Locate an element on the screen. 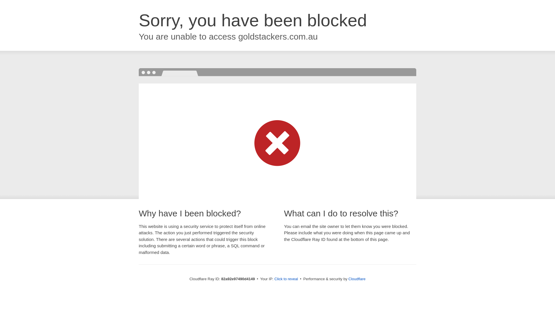 The height and width of the screenshot is (312, 555). Cloudflare is located at coordinates (357, 279).